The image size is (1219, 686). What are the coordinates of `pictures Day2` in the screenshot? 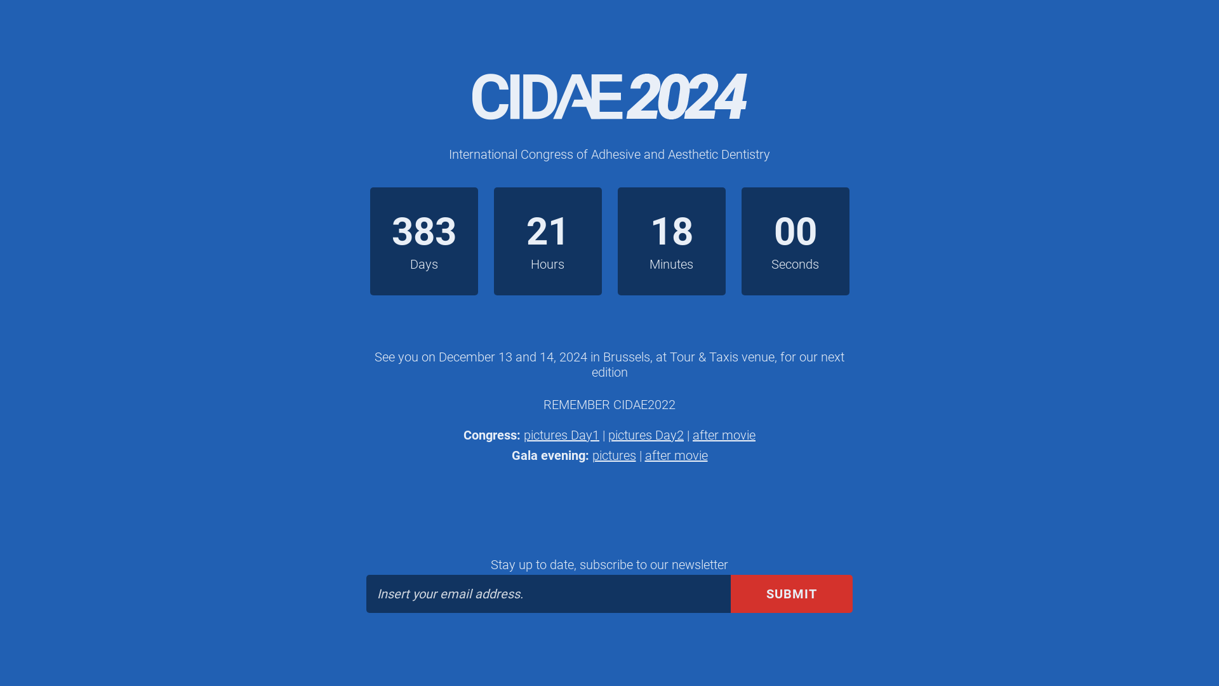 It's located at (646, 435).